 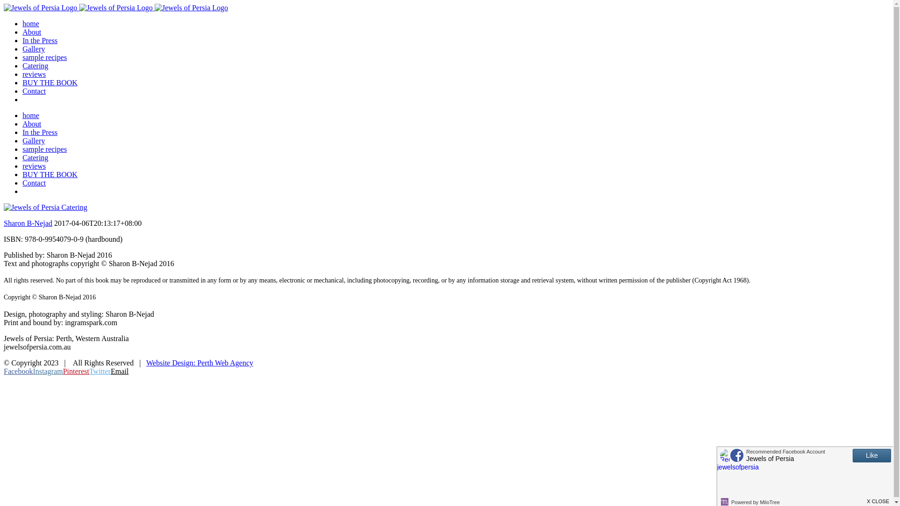 I want to click on home, so click(x=31, y=23).